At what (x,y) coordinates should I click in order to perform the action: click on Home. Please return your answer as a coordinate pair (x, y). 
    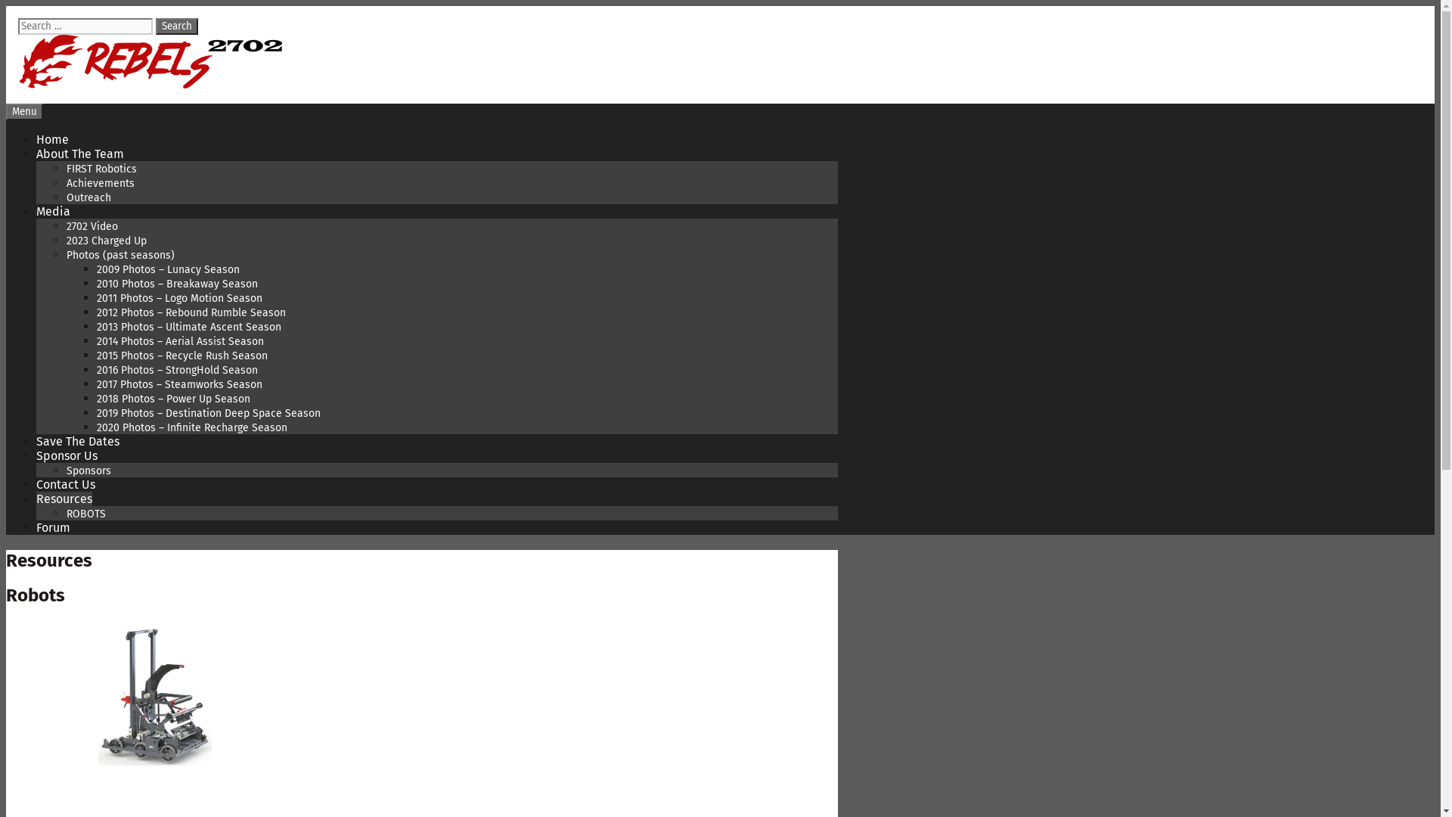
    Looking at the image, I should click on (53, 139).